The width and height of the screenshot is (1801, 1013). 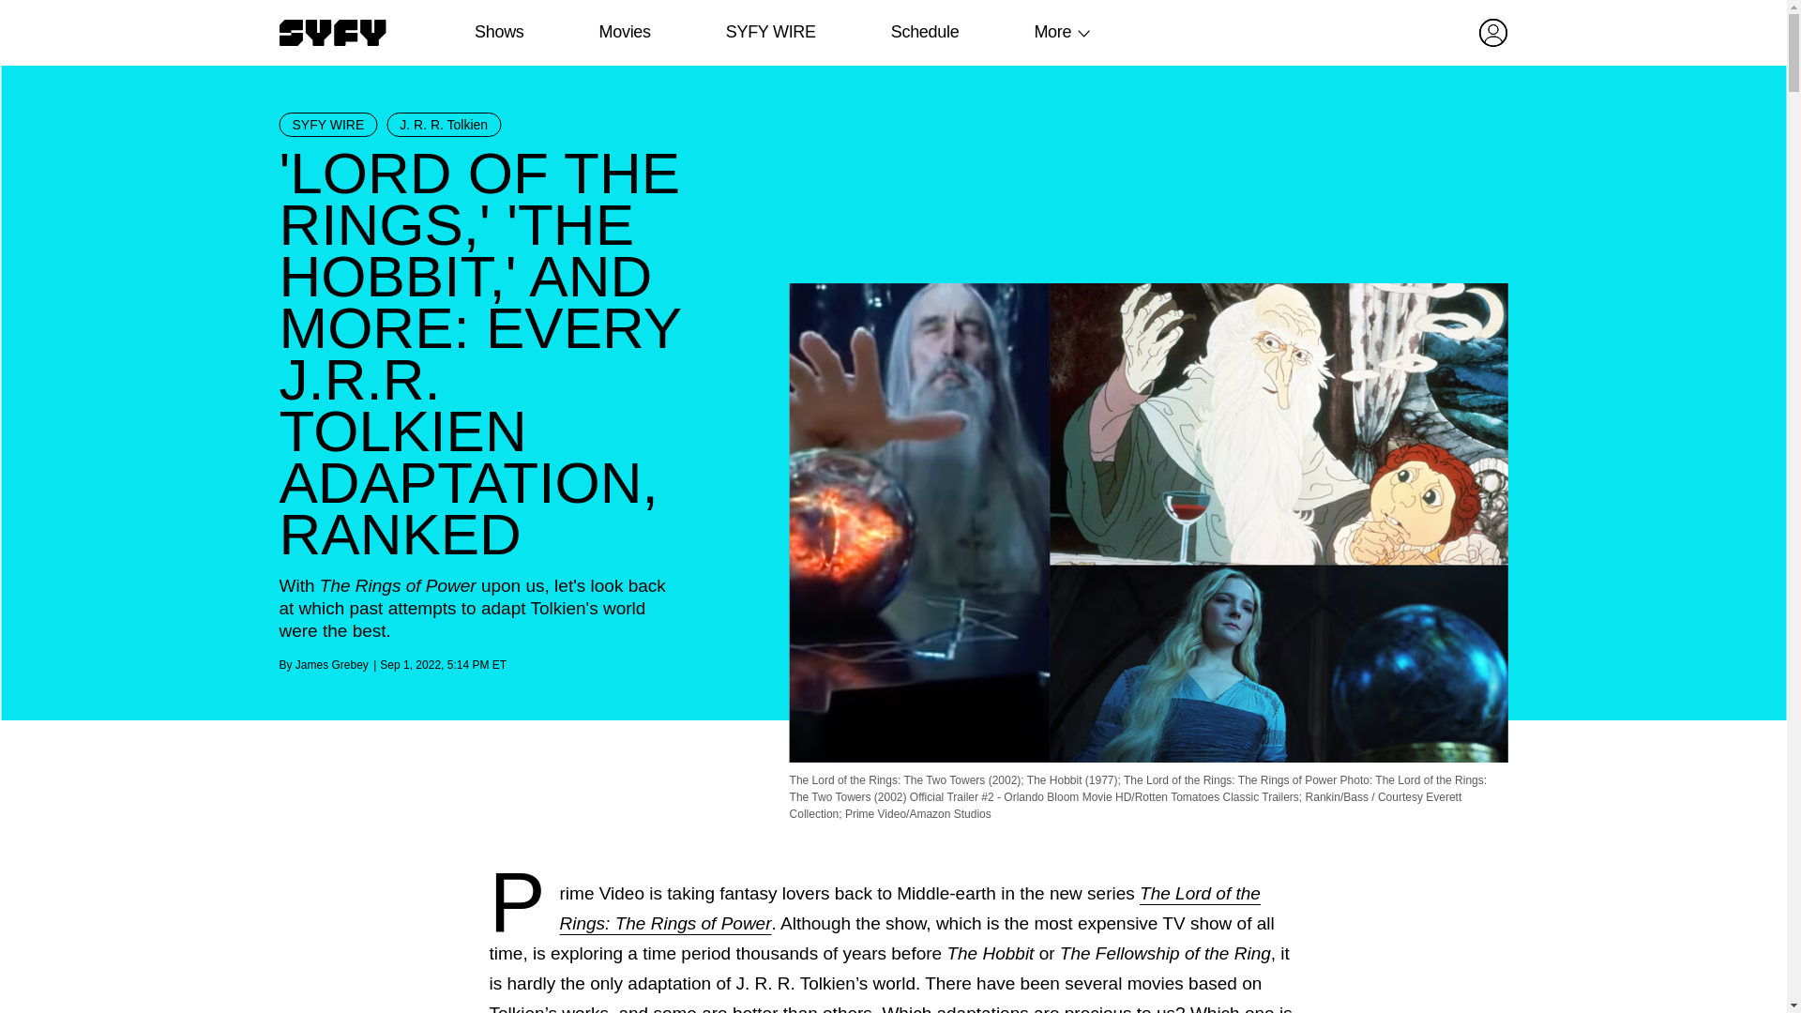 What do you see at coordinates (910, 908) in the screenshot?
I see `The Lord of the Rings: The Rings of Power` at bounding box center [910, 908].